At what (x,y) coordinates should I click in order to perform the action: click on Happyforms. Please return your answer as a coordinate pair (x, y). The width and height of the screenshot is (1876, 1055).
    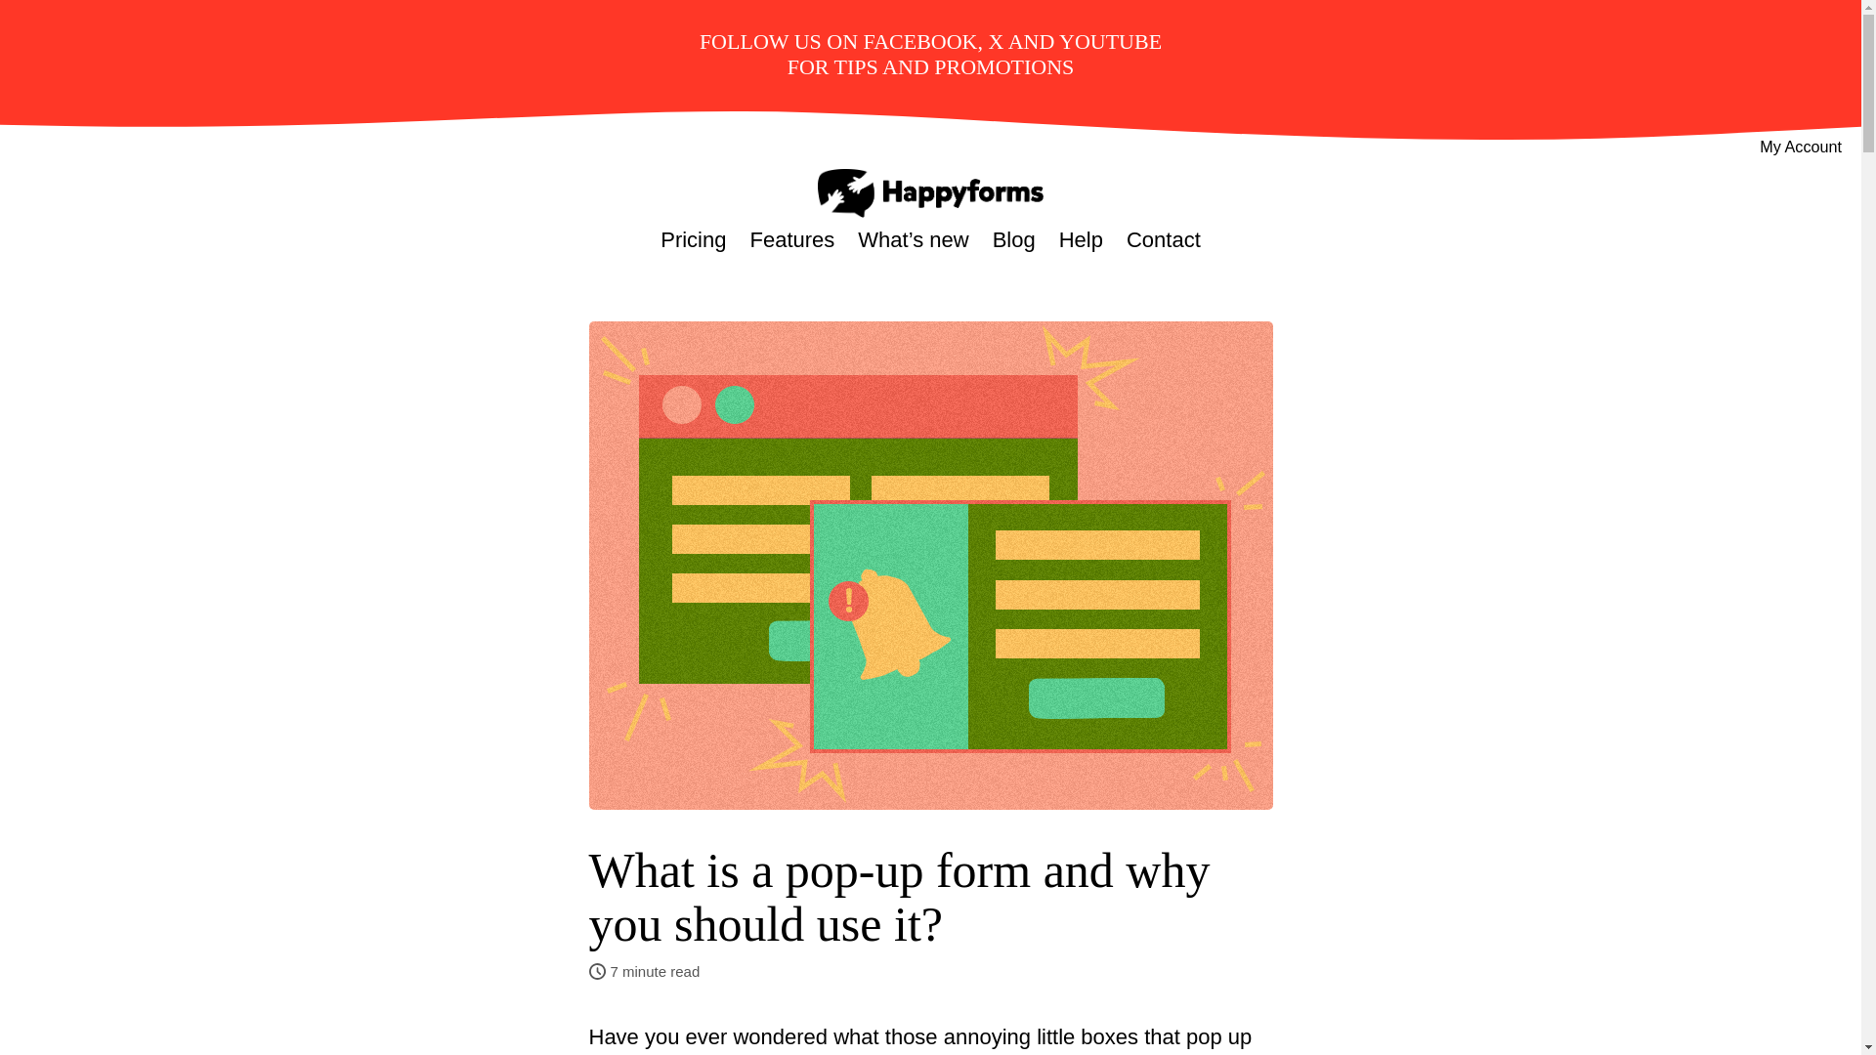
    Looking at the image, I should click on (930, 192).